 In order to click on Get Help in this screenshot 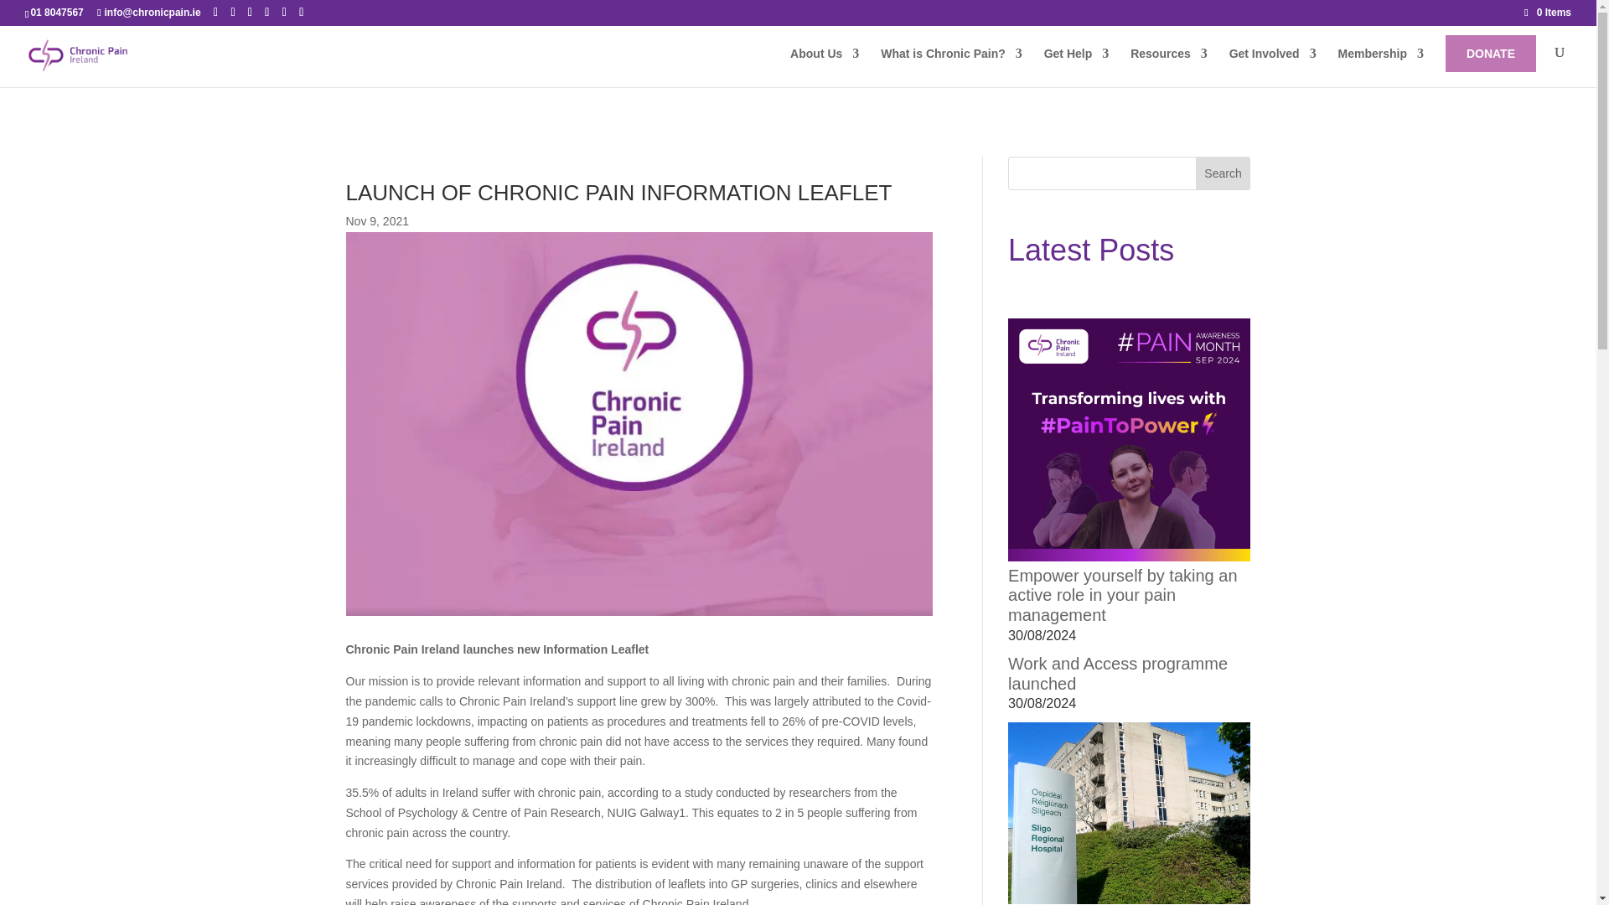, I will do `click(1077, 67)`.